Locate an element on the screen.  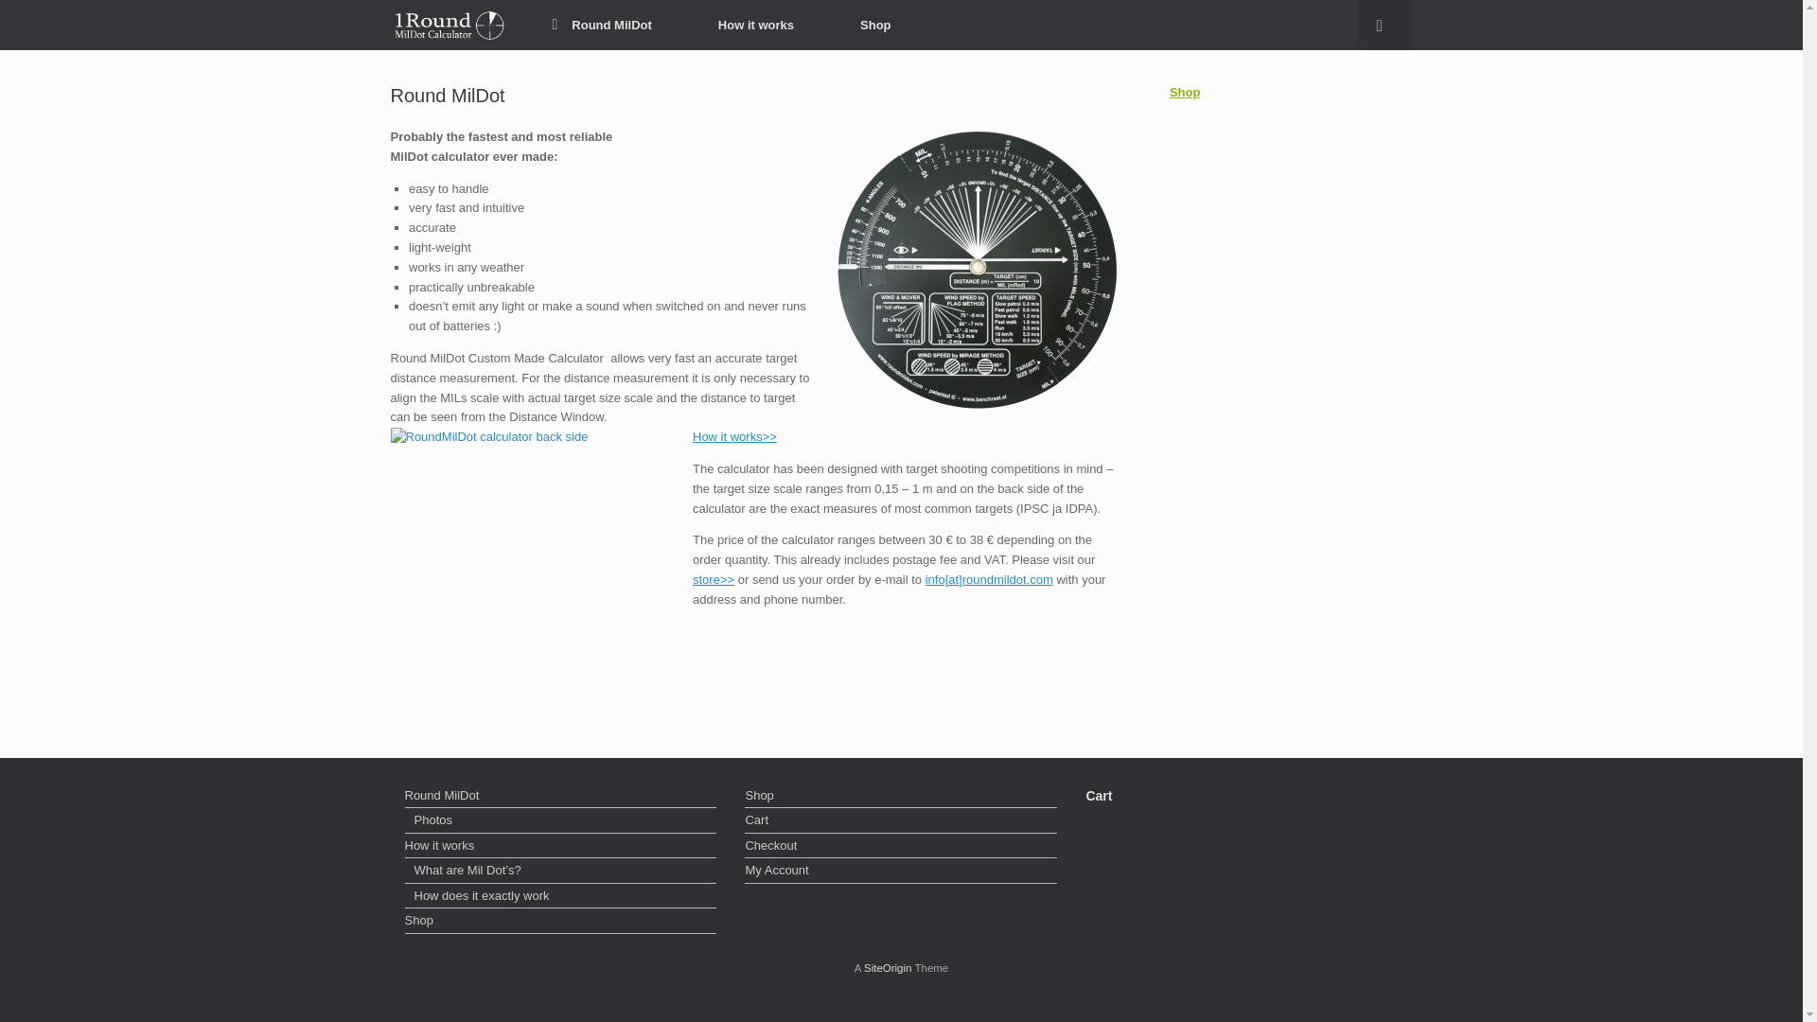
SiteOrigin is located at coordinates (888, 968).